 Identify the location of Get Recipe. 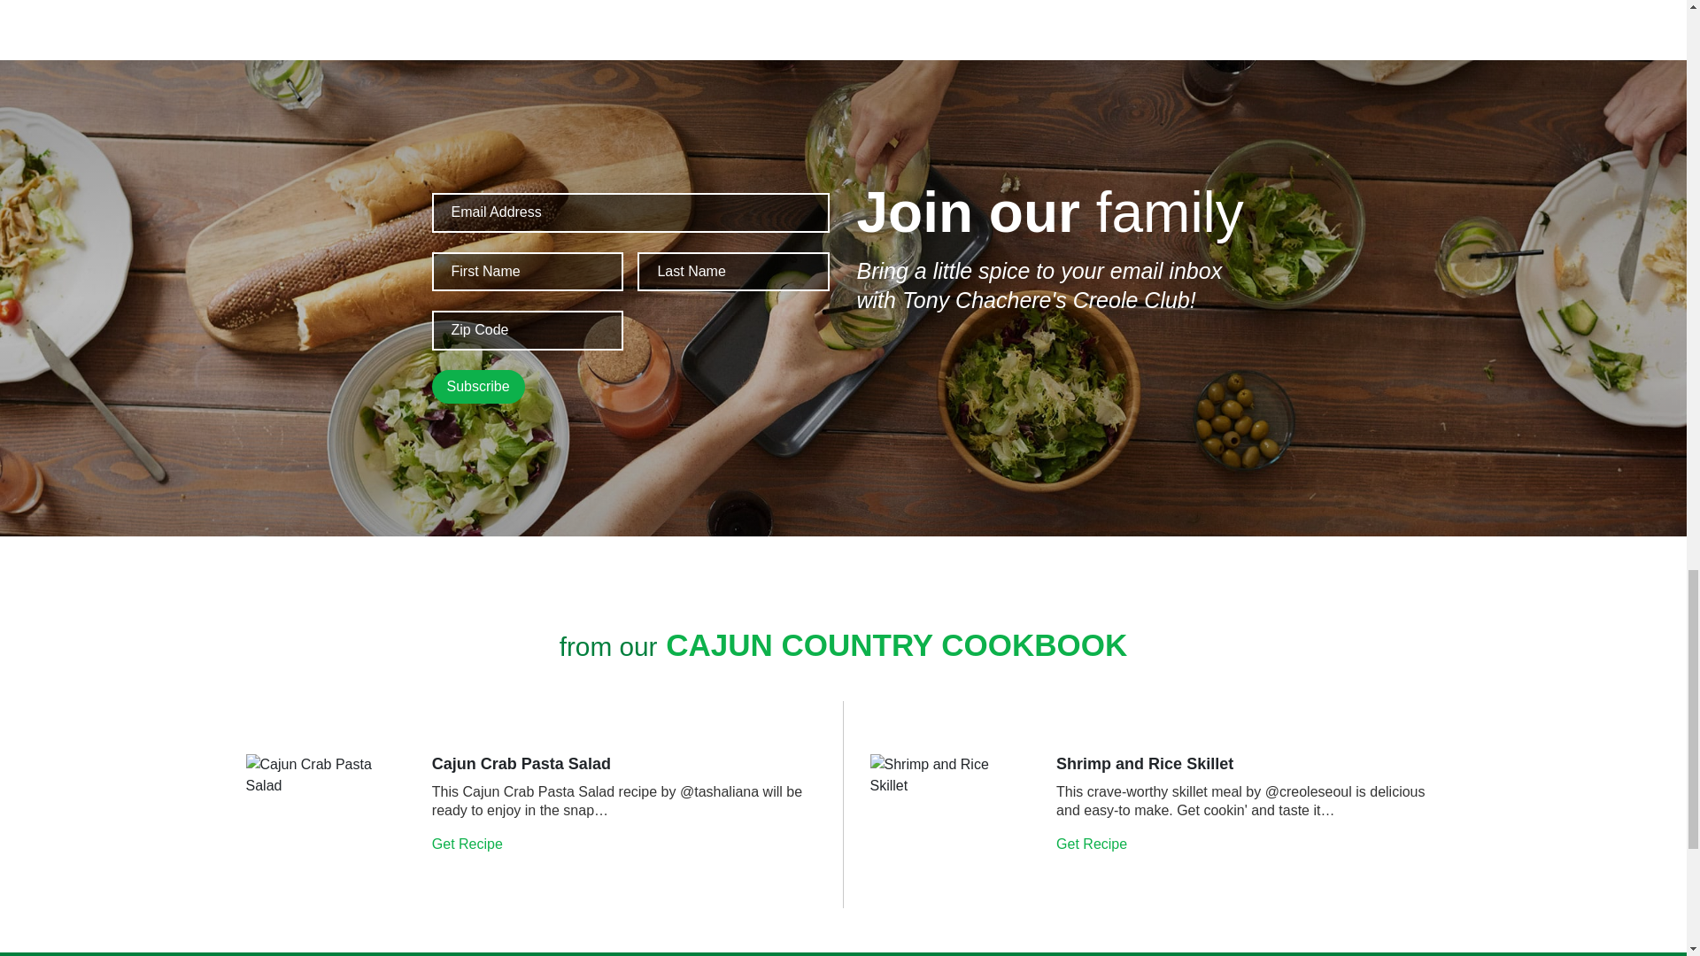
(1093, 844).